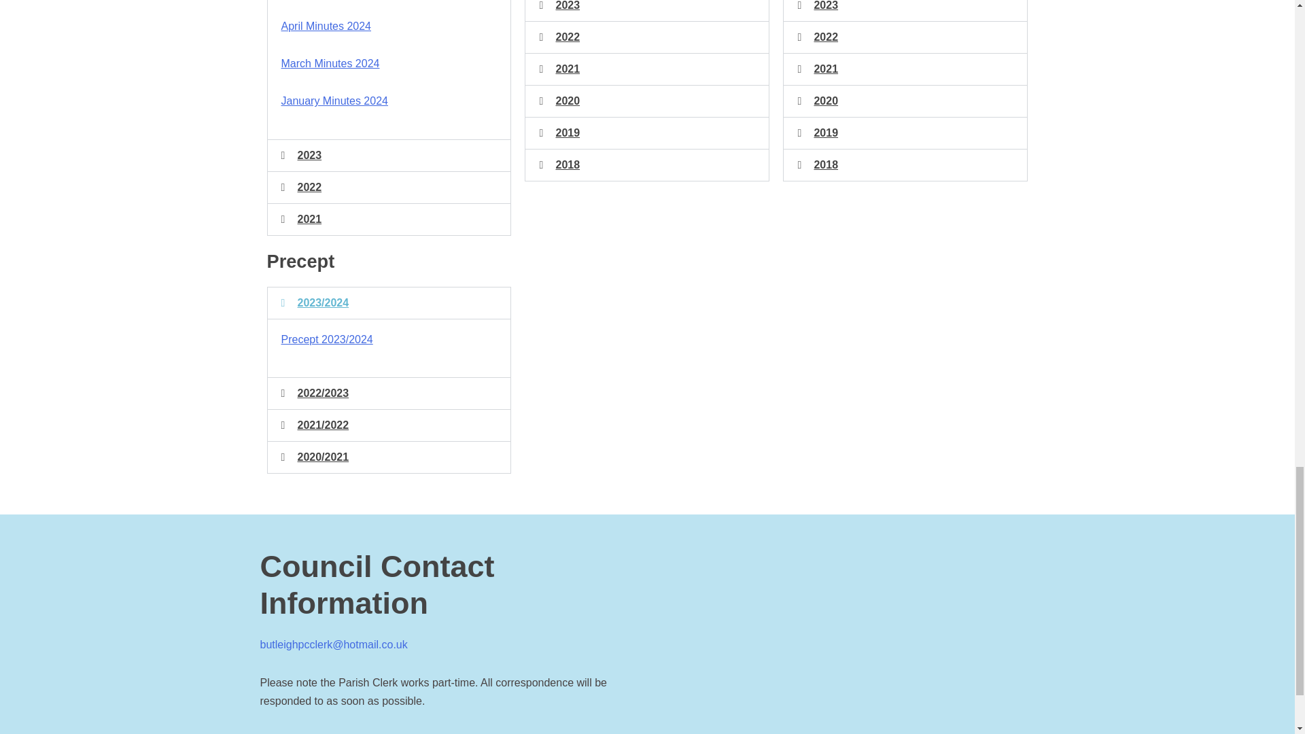 Image resolution: width=1305 pixels, height=734 pixels. Describe the element at coordinates (326, 26) in the screenshot. I see `April Minutes 2024` at that location.